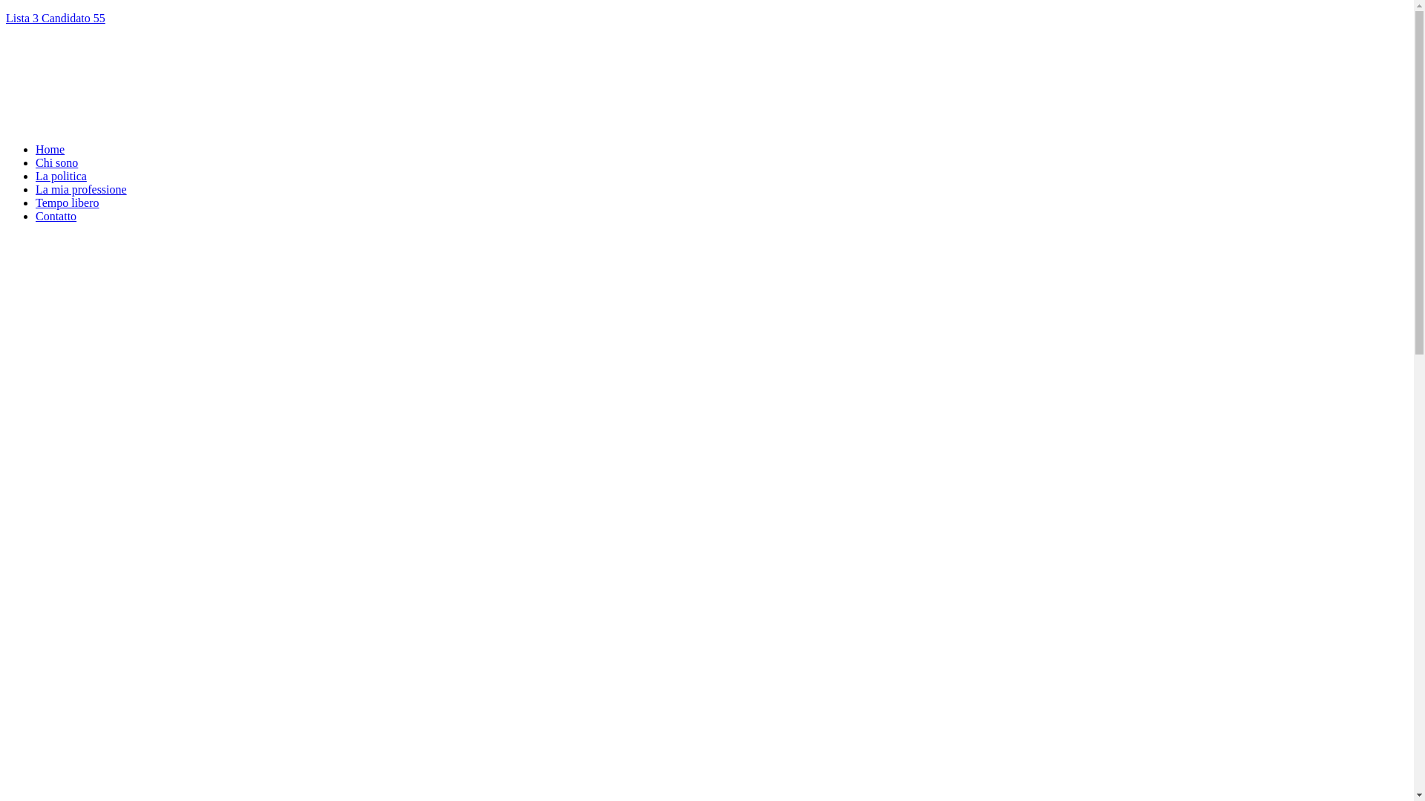 Image resolution: width=1425 pixels, height=801 pixels. Describe the element at coordinates (68, 203) in the screenshot. I see `Tempo libero` at that location.